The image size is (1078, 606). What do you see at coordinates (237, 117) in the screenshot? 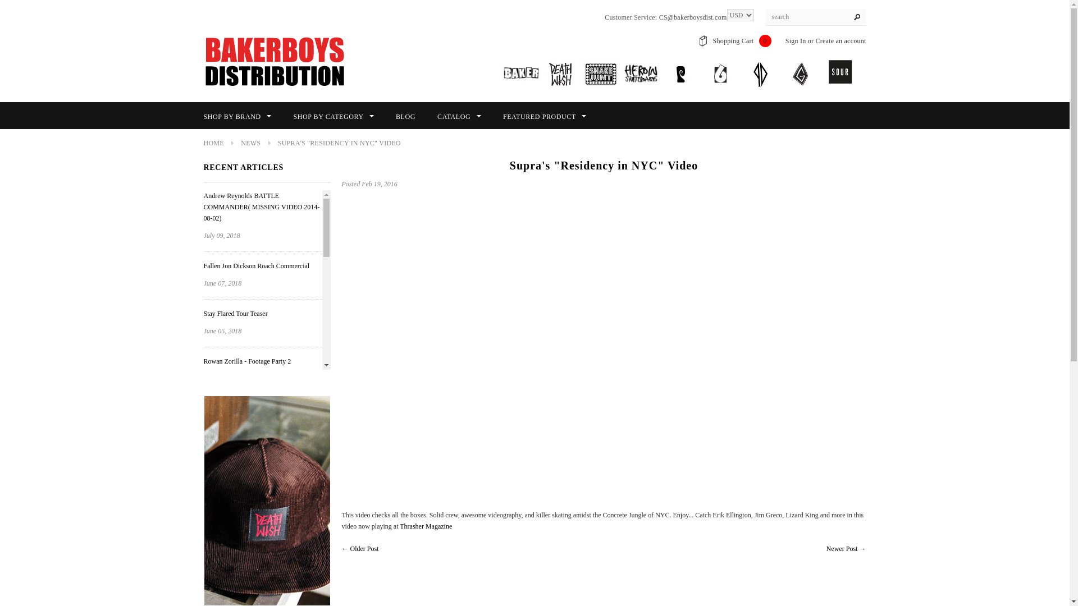
I see `SHOP BY BRAND` at bounding box center [237, 117].